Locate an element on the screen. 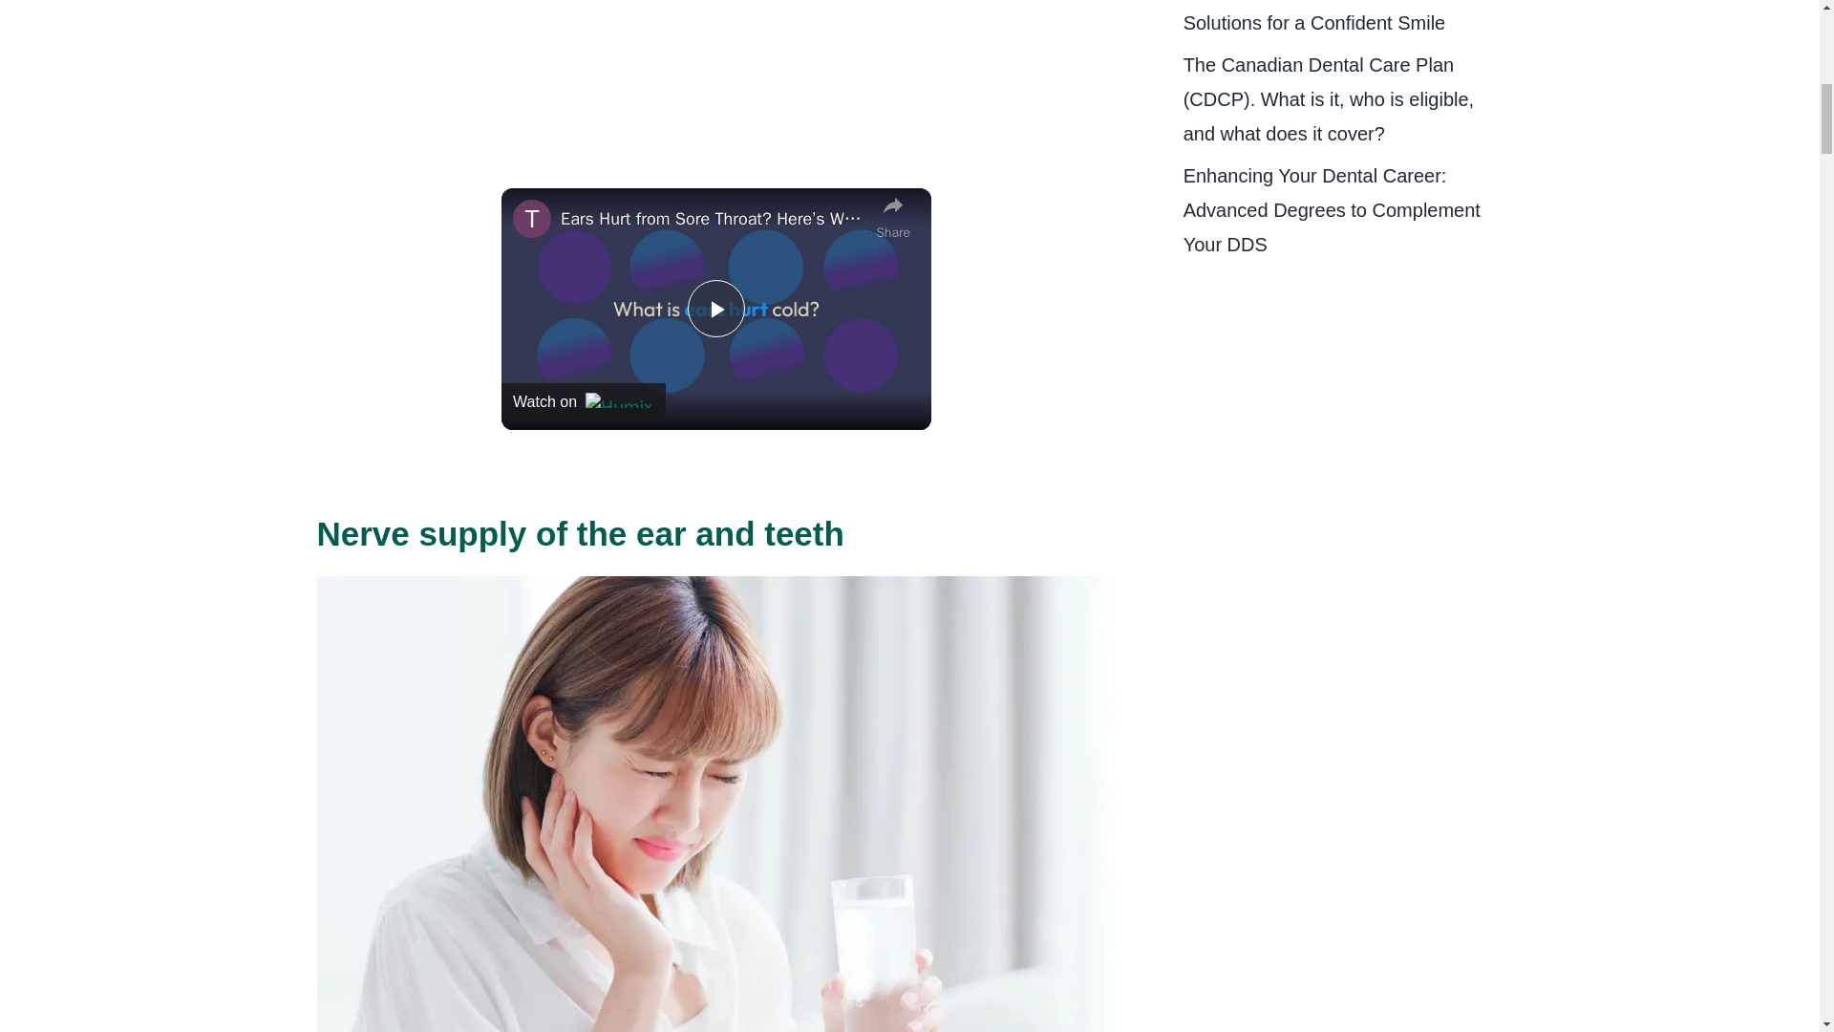 The height and width of the screenshot is (1032, 1834). Play Video is located at coordinates (716, 308).